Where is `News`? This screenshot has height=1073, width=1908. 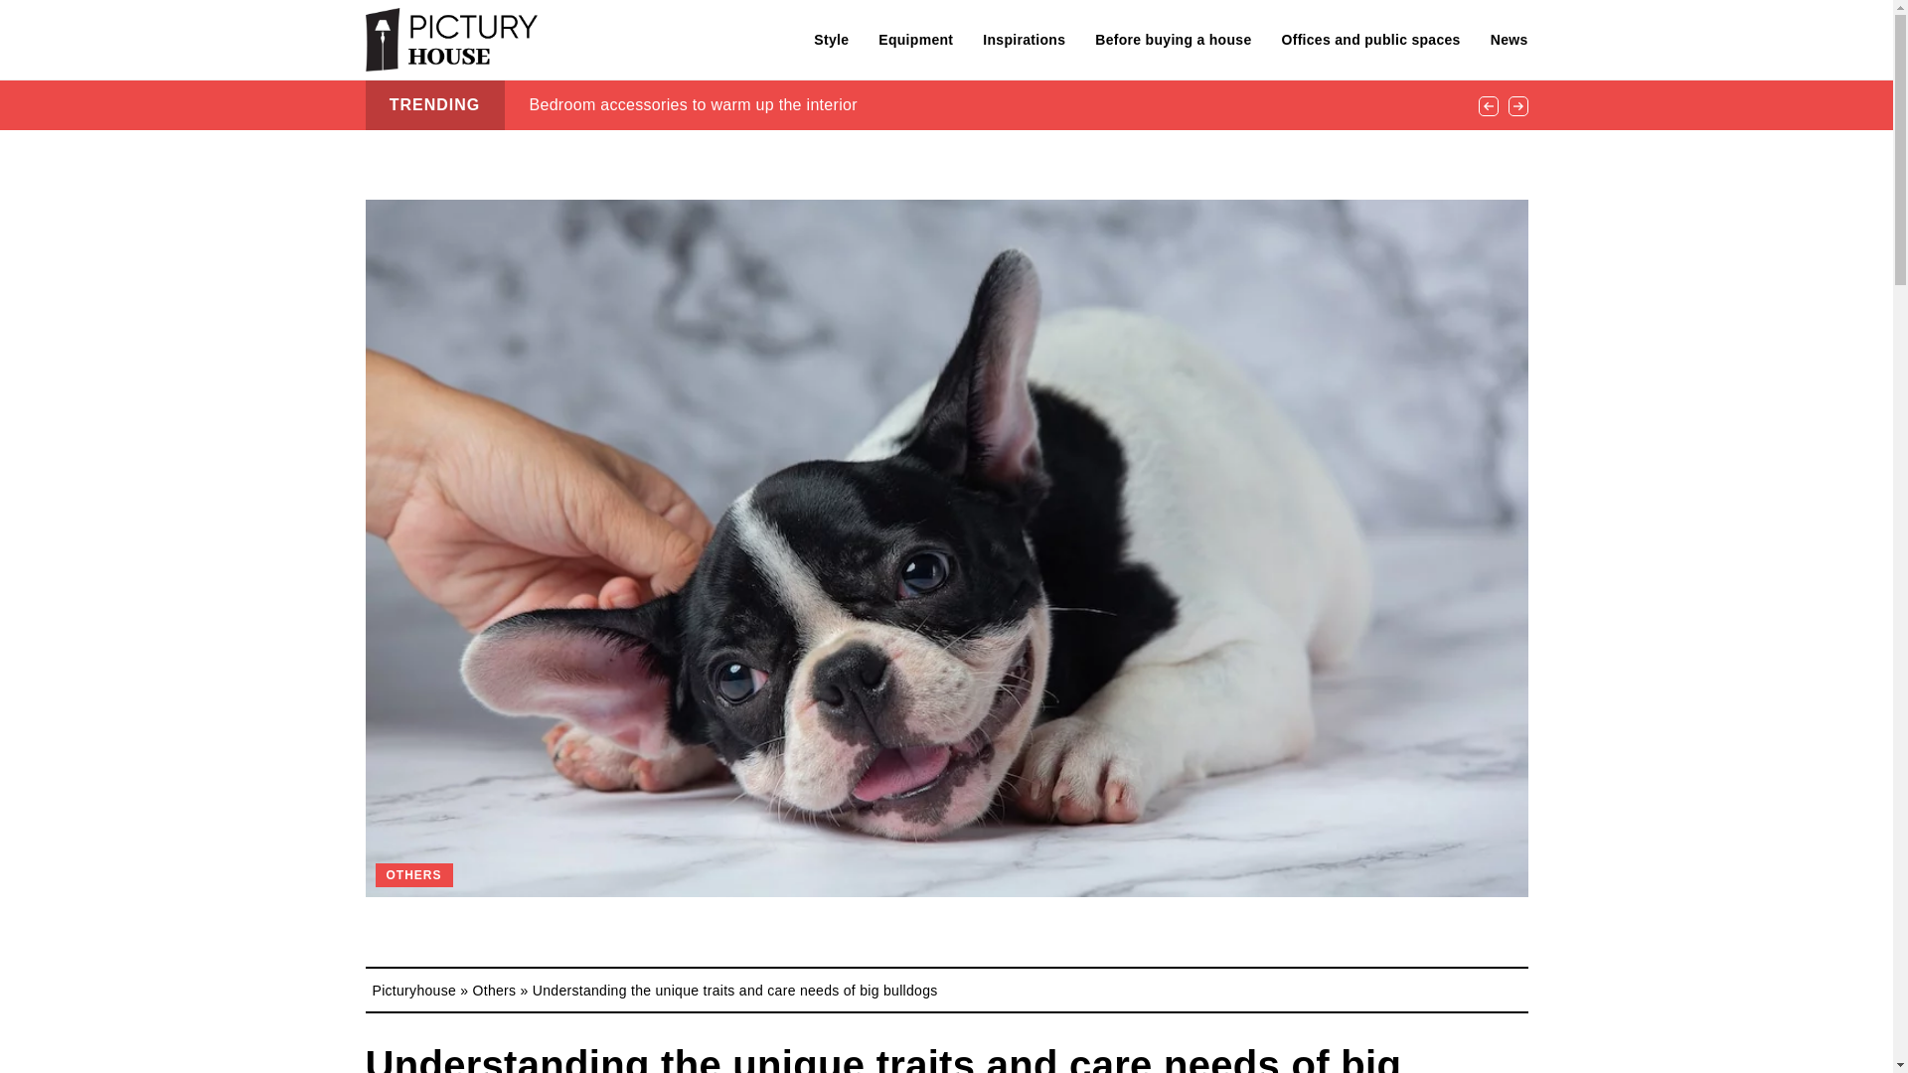
News is located at coordinates (1509, 40).